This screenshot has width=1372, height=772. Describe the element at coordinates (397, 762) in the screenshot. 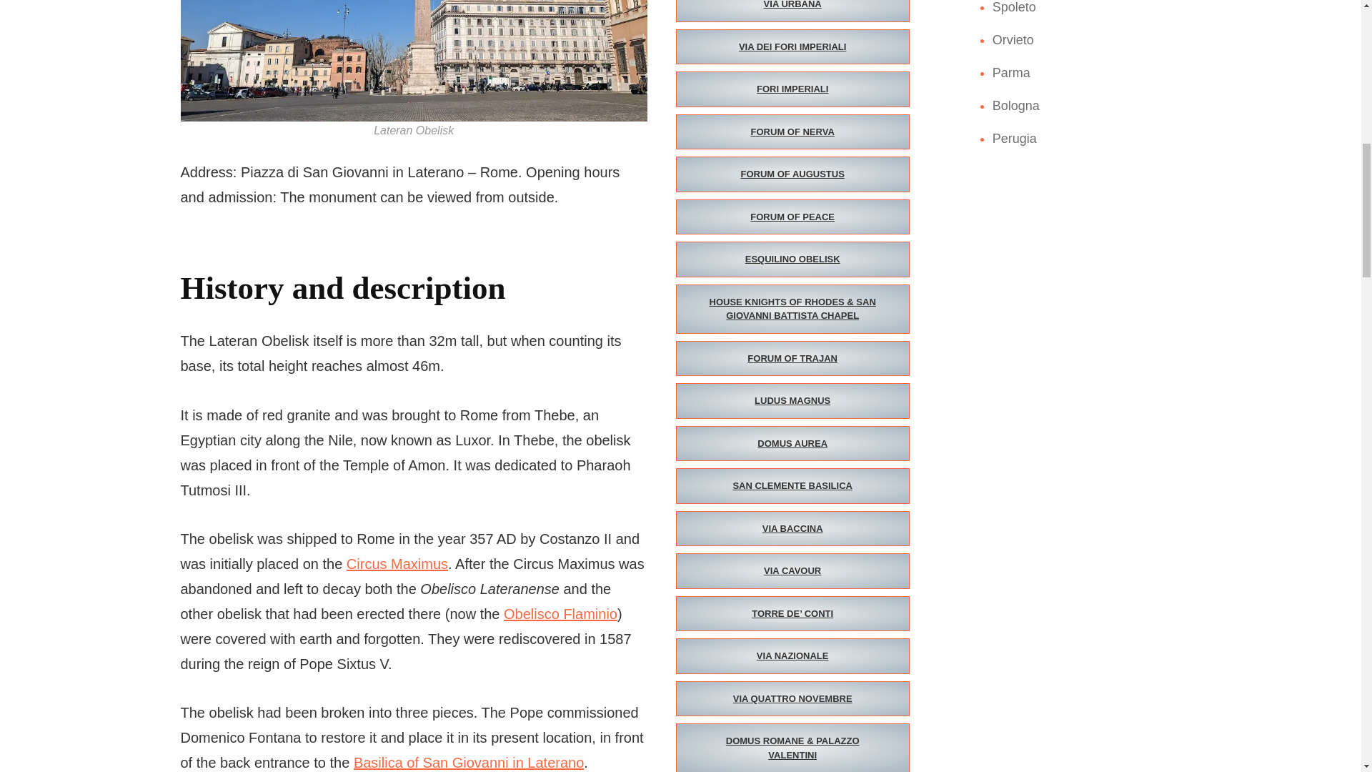

I see `Basilica of Sa` at that location.